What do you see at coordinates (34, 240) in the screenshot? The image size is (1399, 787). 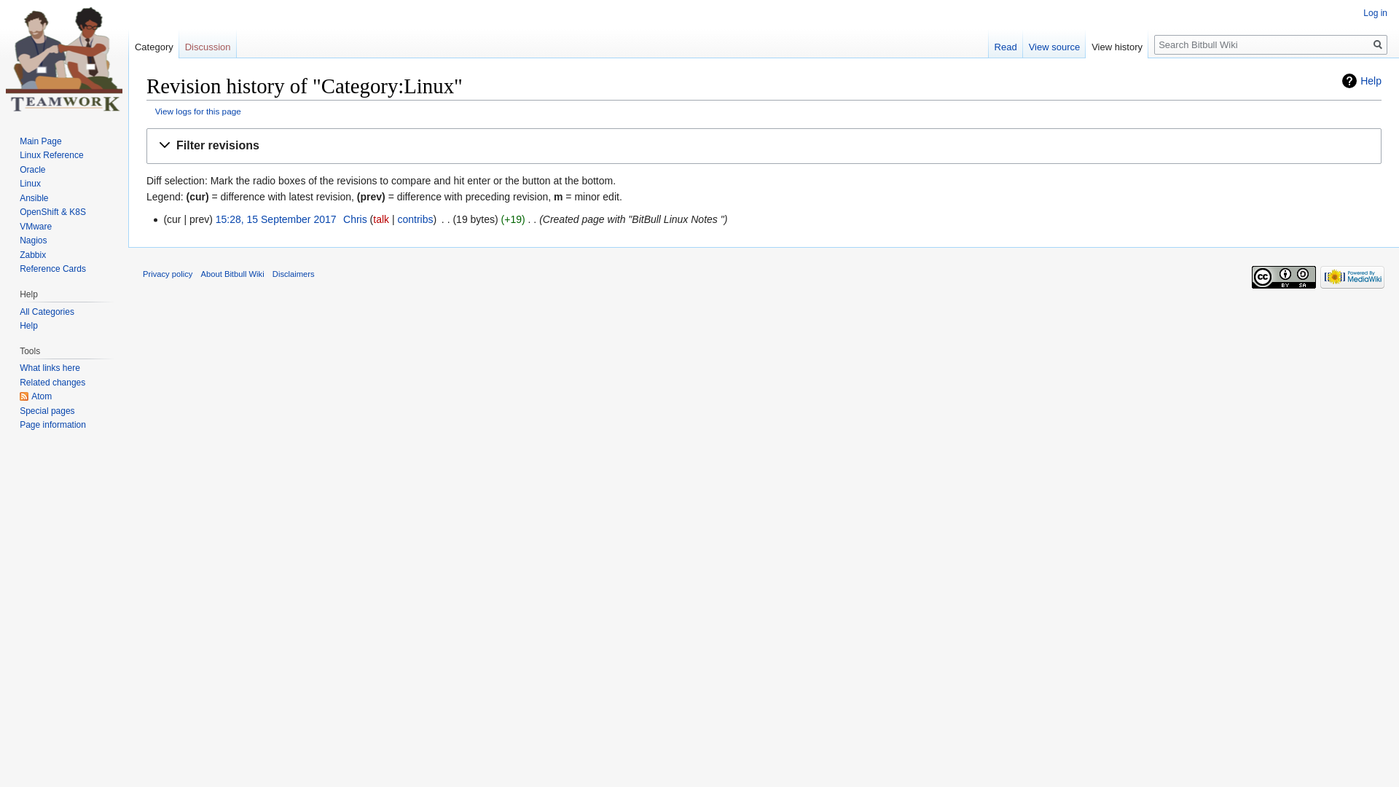 I see `Nagios` at bounding box center [34, 240].